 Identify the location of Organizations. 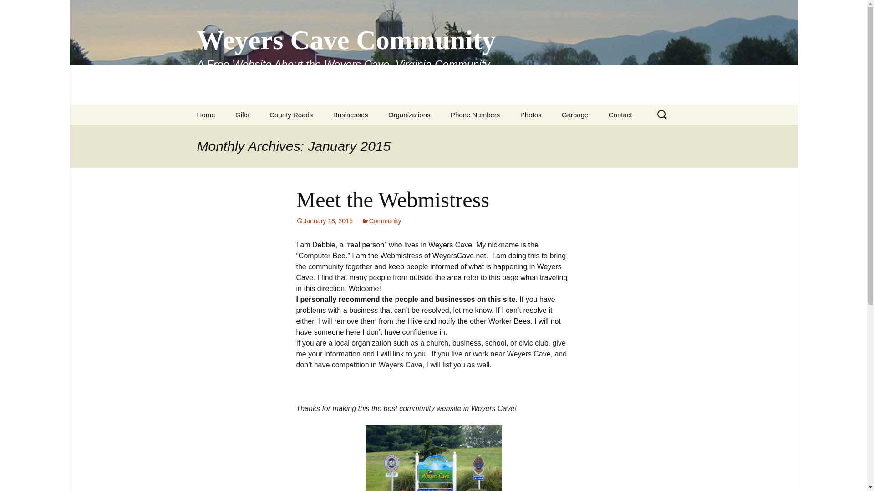
(409, 115).